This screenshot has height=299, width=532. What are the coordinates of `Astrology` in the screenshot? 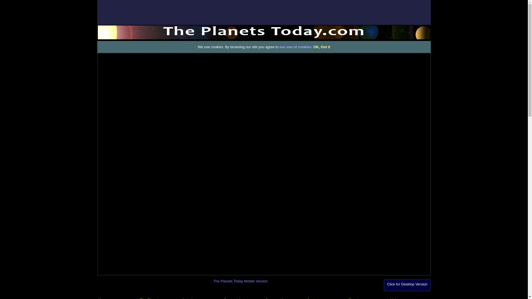 It's located at (192, 298).